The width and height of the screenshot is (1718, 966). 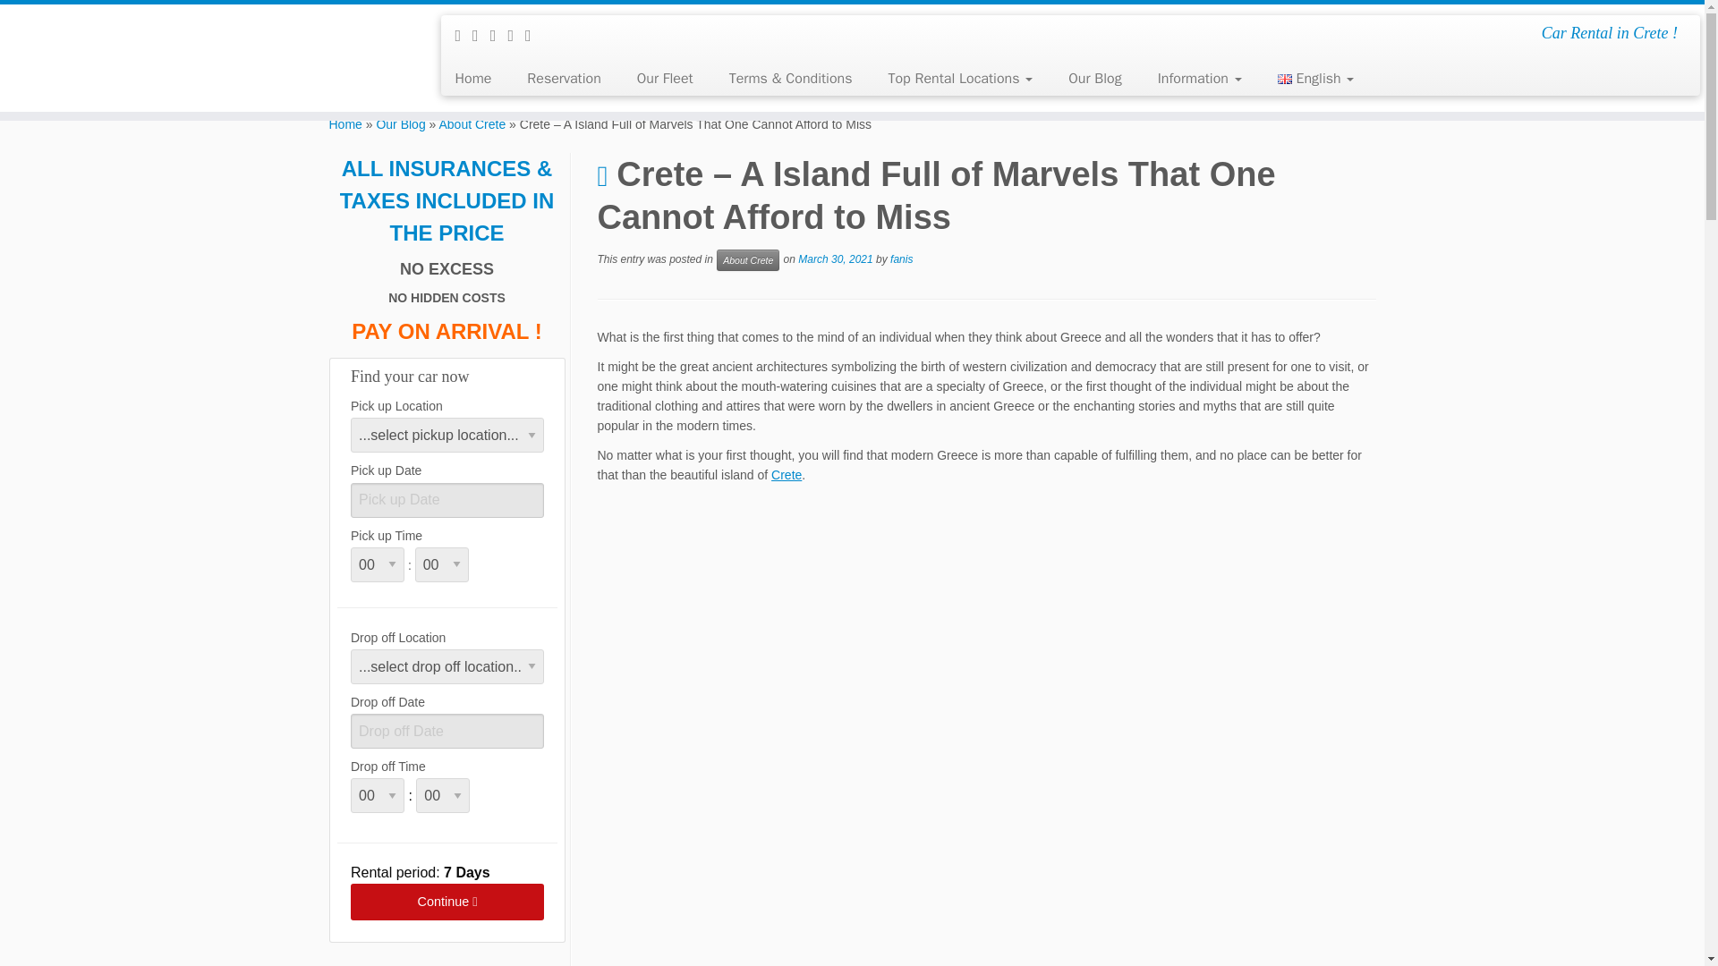 What do you see at coordinates (959, 79) in the screenshot?
I see `Rental Locations` at bounding box center [959, 79].